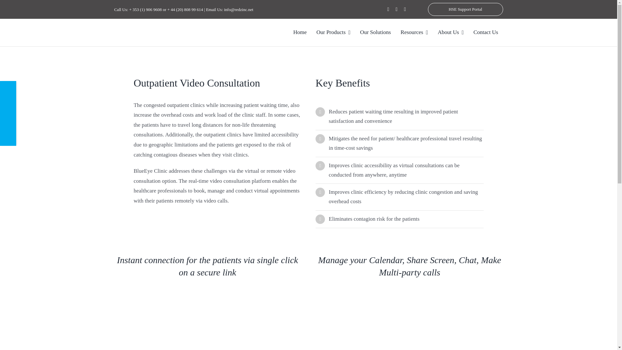 This screenshot has height=350, width=622. I want to click on Contact Us, so click(486, 32).